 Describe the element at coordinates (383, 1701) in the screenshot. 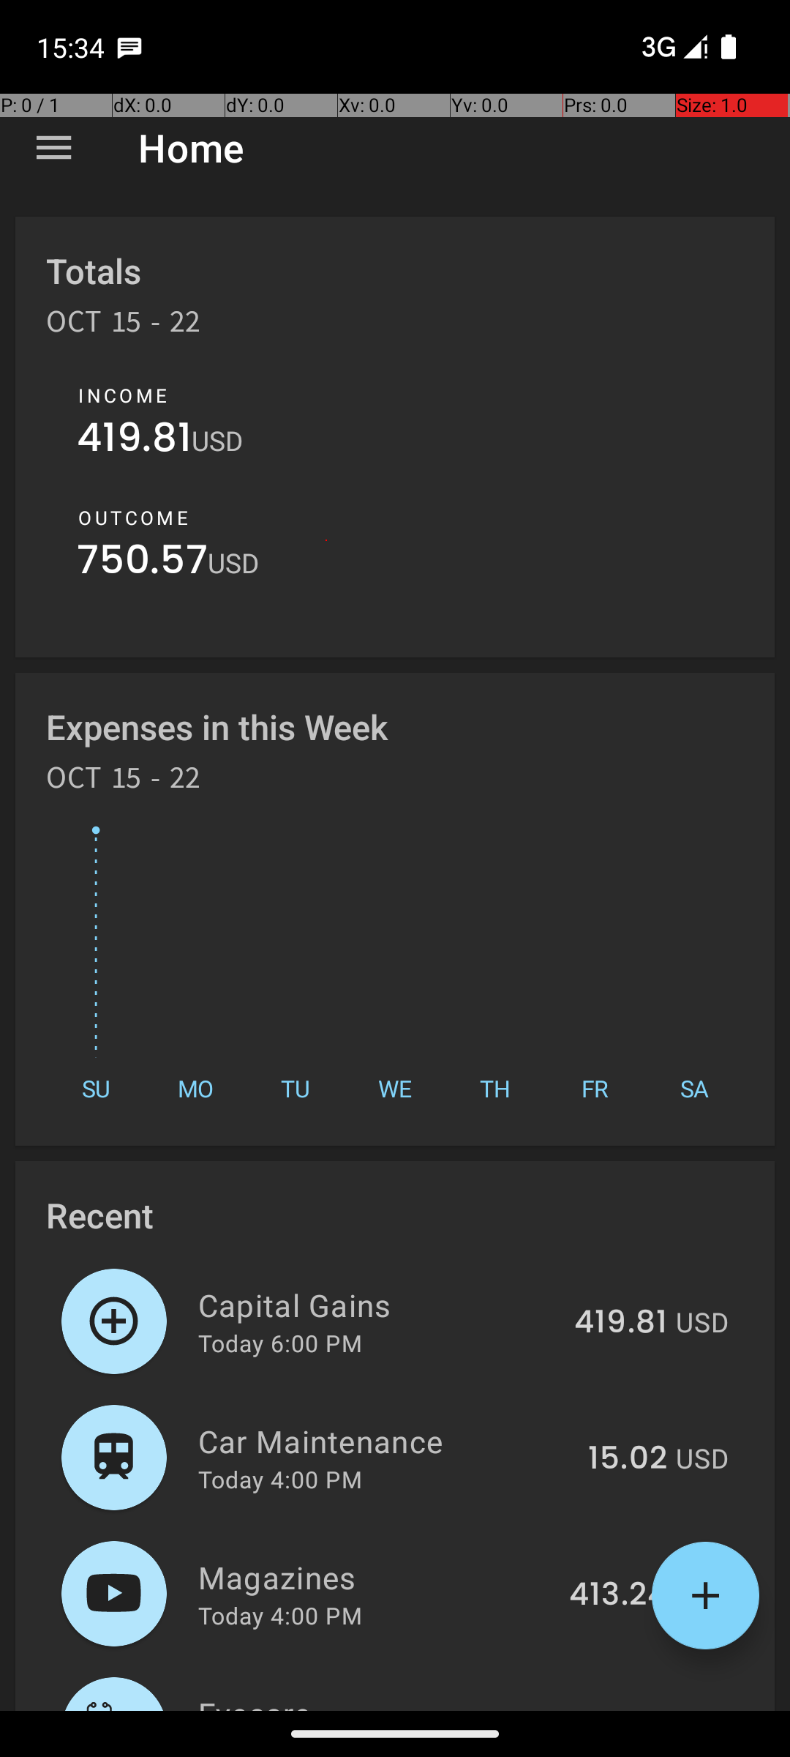

I see `Eyecare` at that location.